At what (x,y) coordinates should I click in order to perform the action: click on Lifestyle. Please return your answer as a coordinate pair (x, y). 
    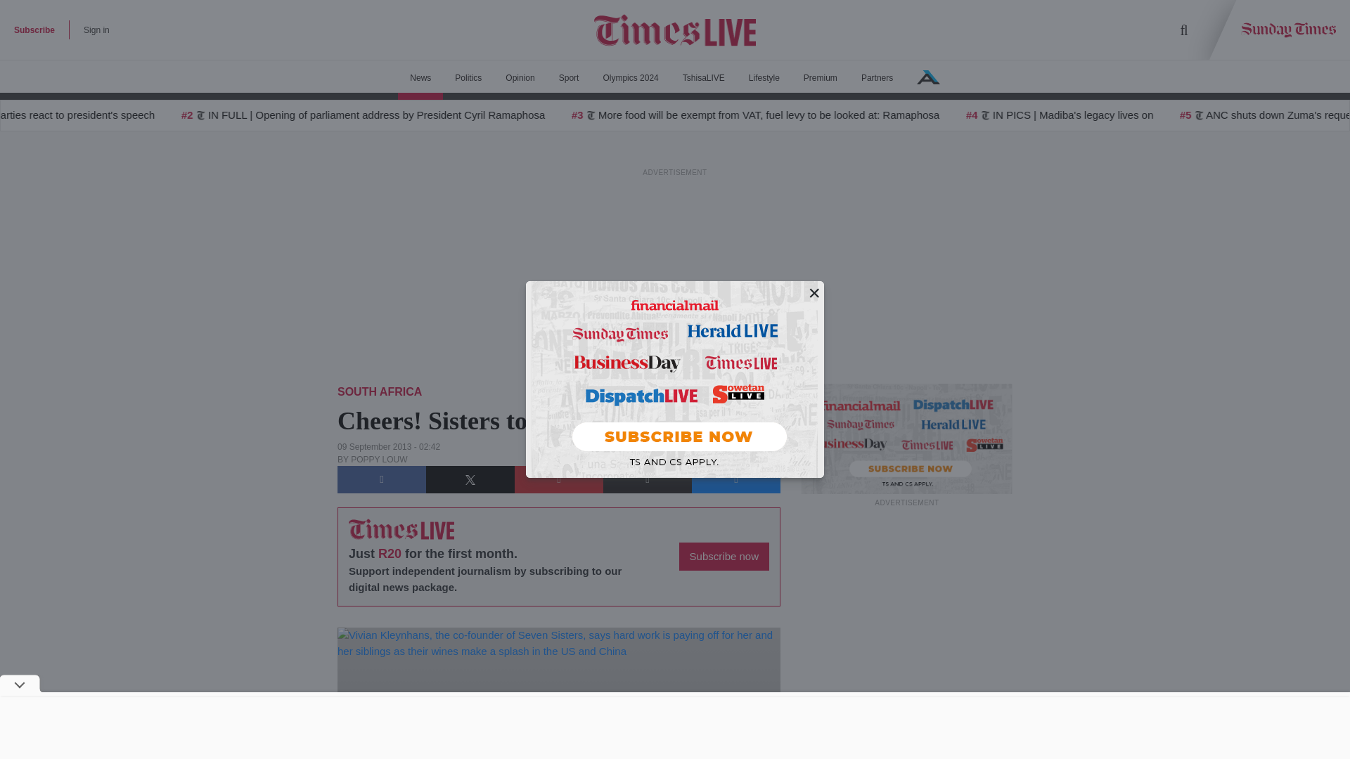
    Looking at the image, I should click on (764, 78).